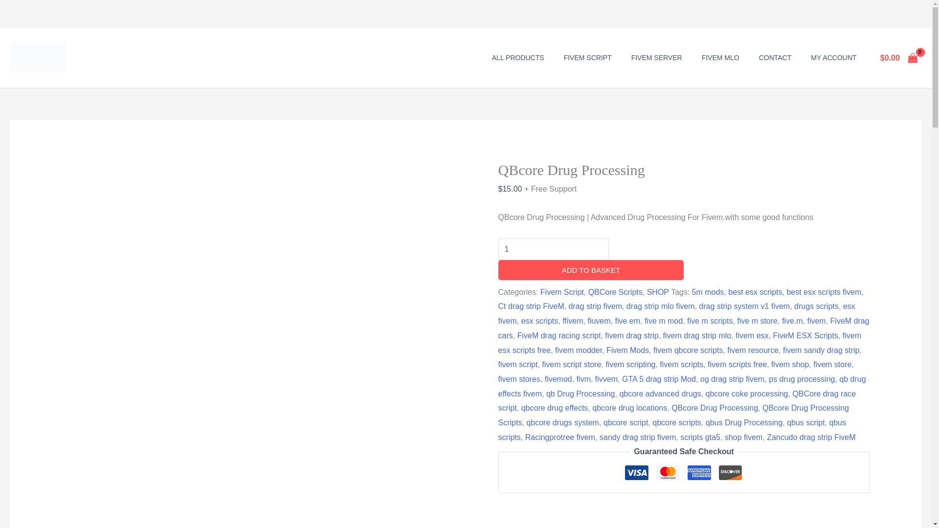 The image size is (939, 528). I want to click on FIVEM MLO, so click(721, 58).